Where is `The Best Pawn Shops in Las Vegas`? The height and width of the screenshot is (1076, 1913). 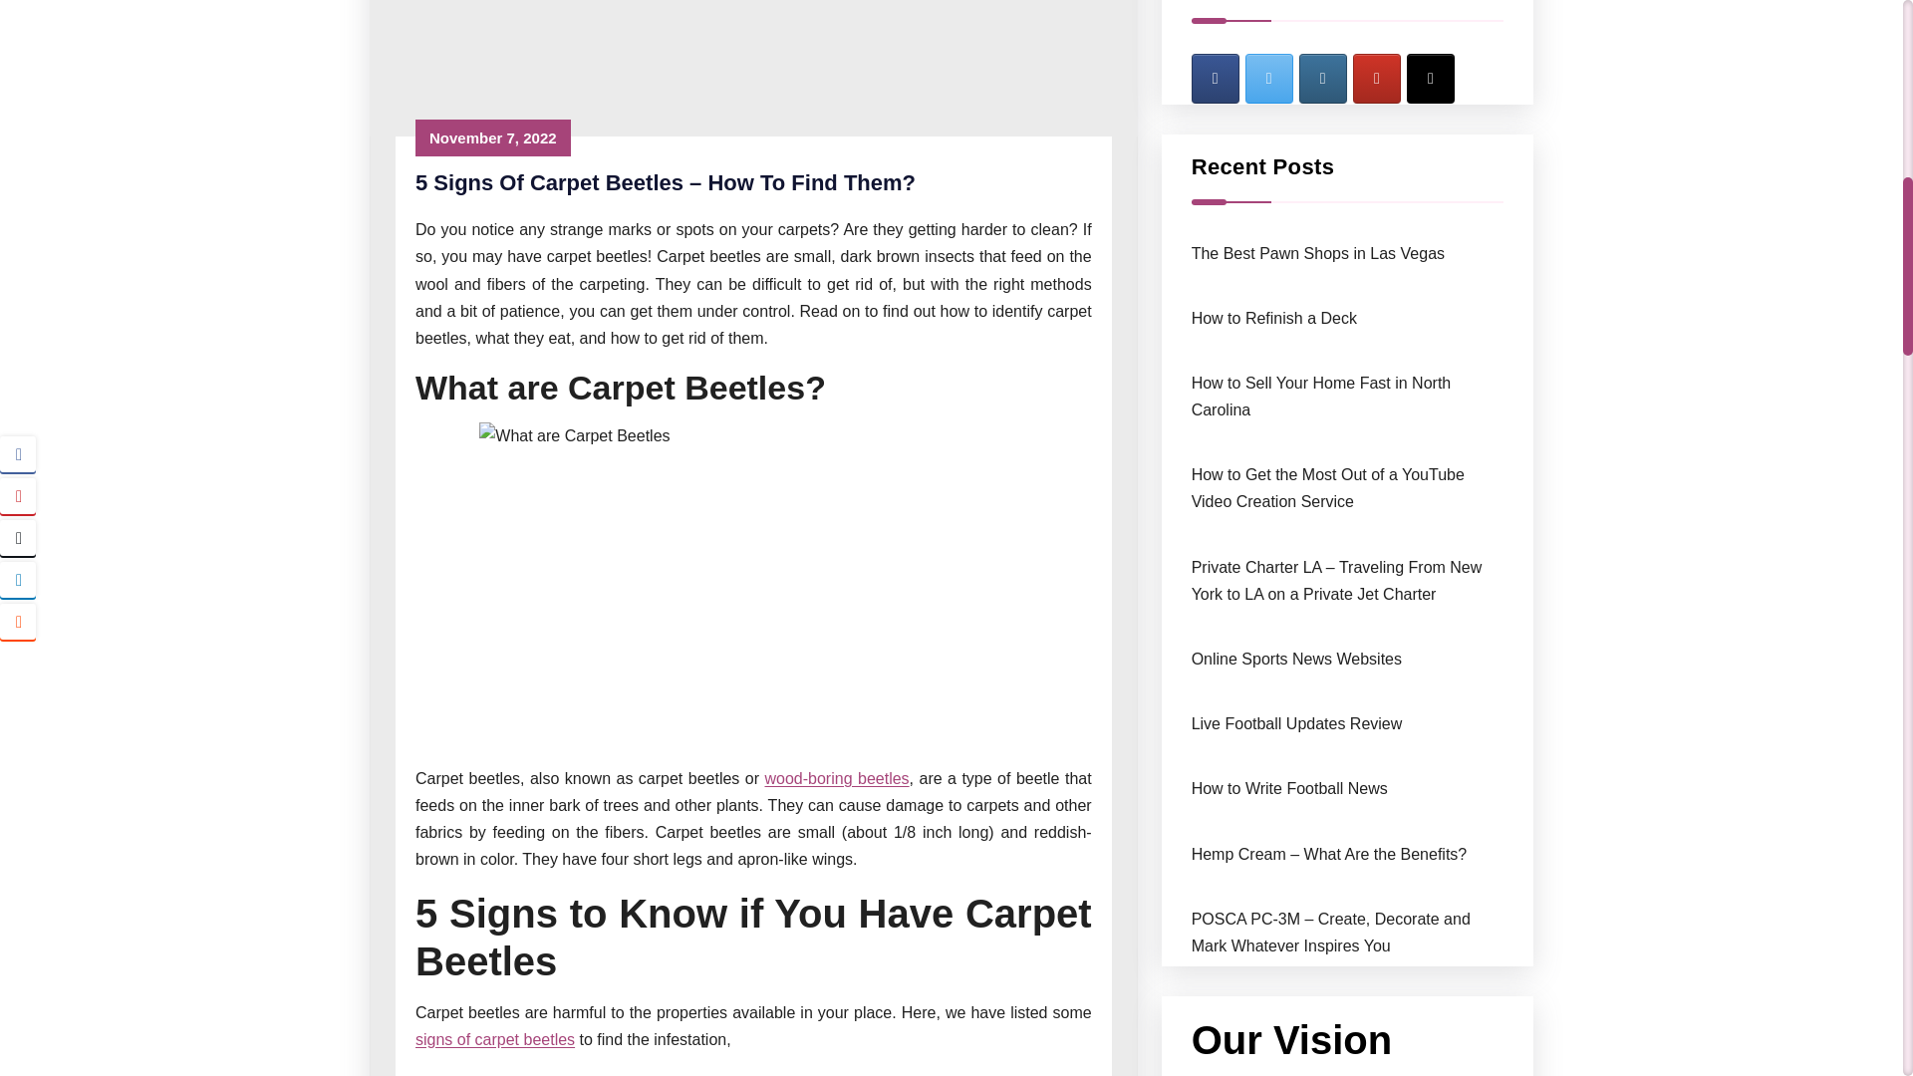 The Best Pawn Shops in Las Vegas is located at coordinates (1317, 253).